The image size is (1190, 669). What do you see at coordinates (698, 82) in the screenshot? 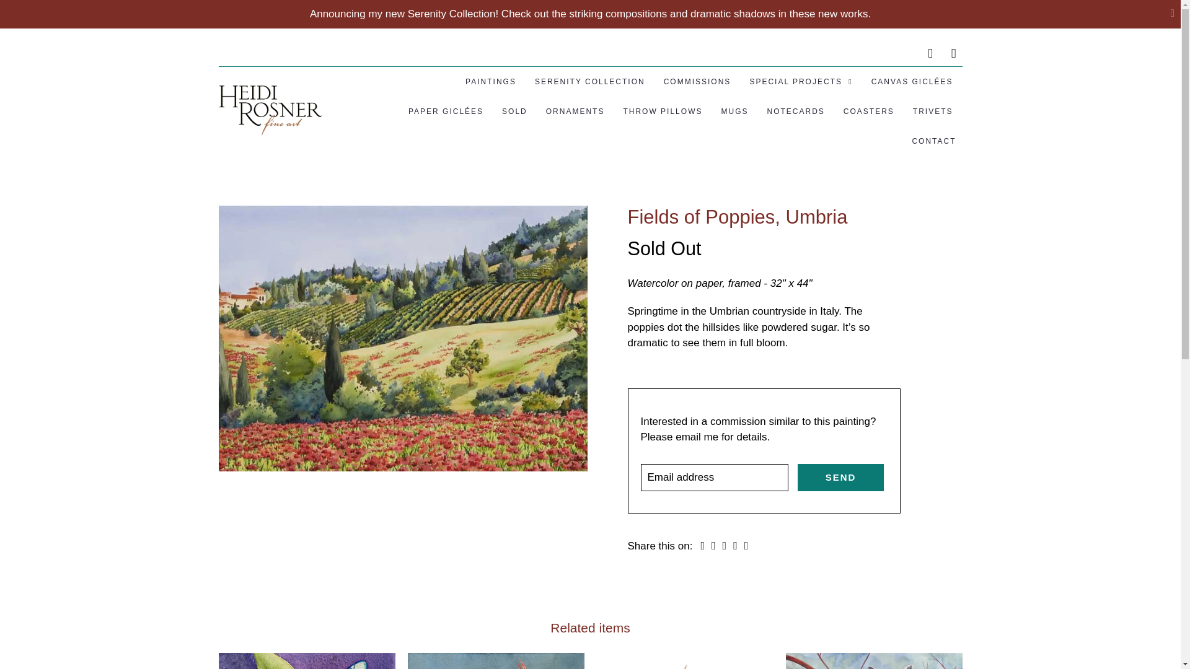
I see `COMMISSIONS` at bounding box center [698, 82].